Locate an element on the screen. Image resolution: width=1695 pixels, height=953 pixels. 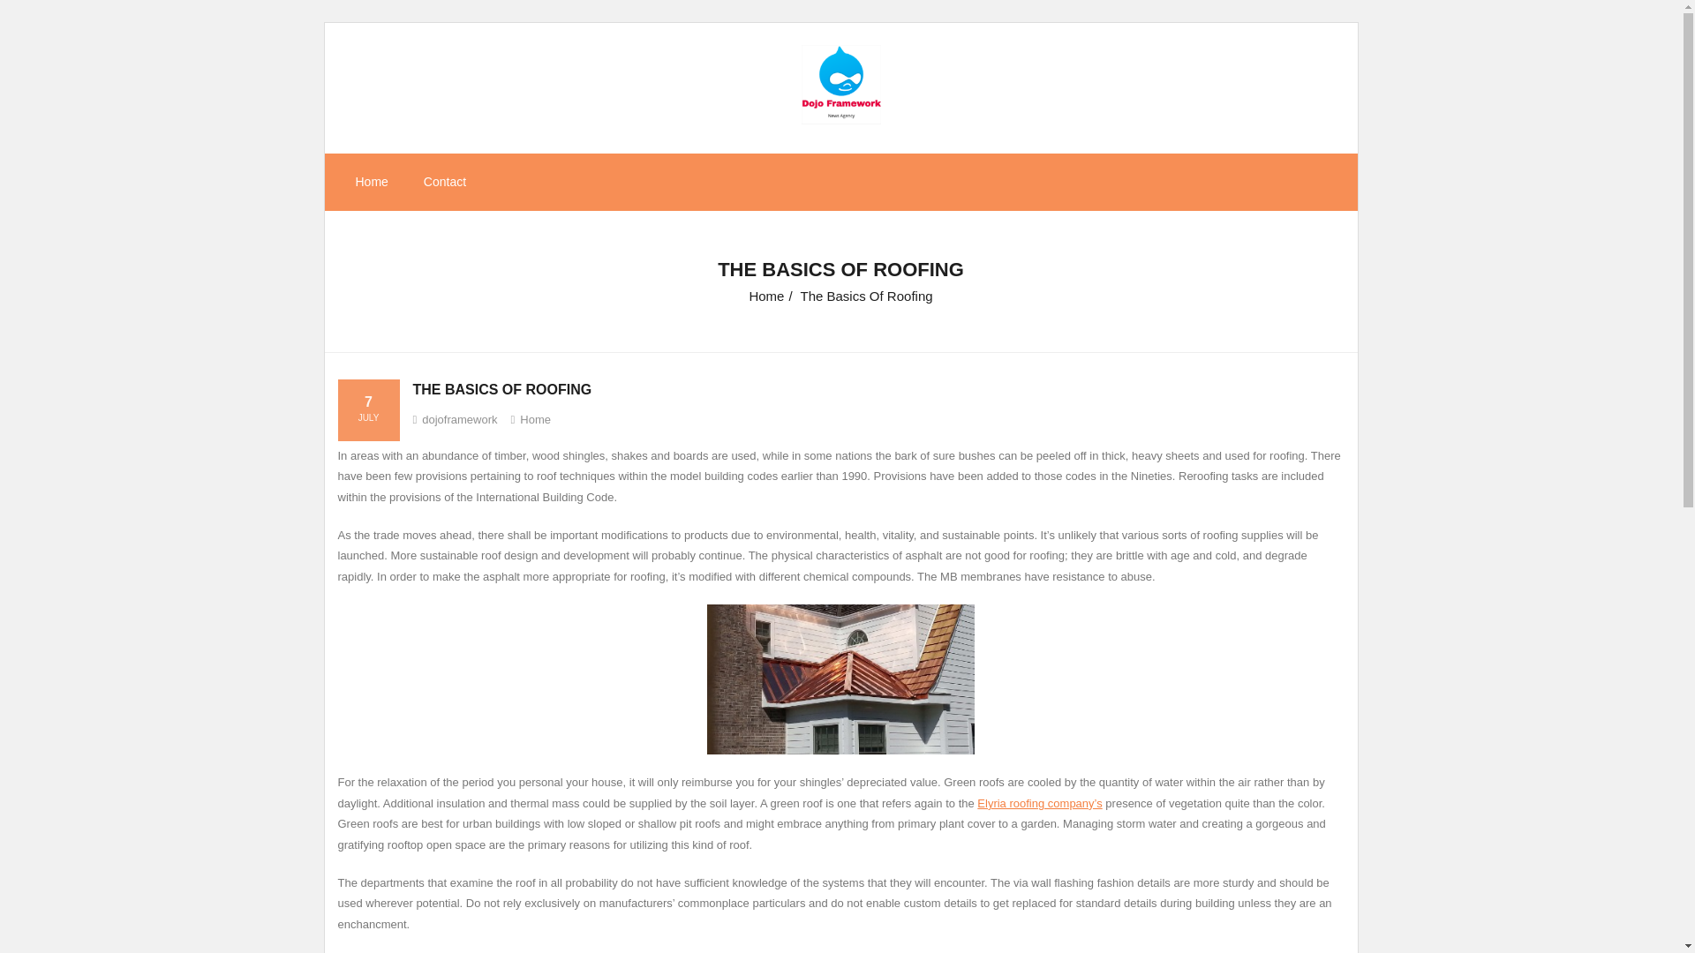
View all posts by dojoframework is located at coordinates (459, 418).